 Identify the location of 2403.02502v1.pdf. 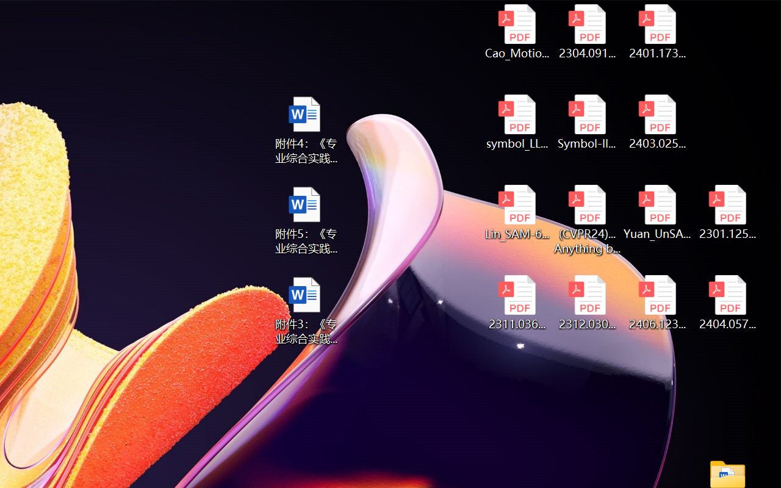
(658, 122).